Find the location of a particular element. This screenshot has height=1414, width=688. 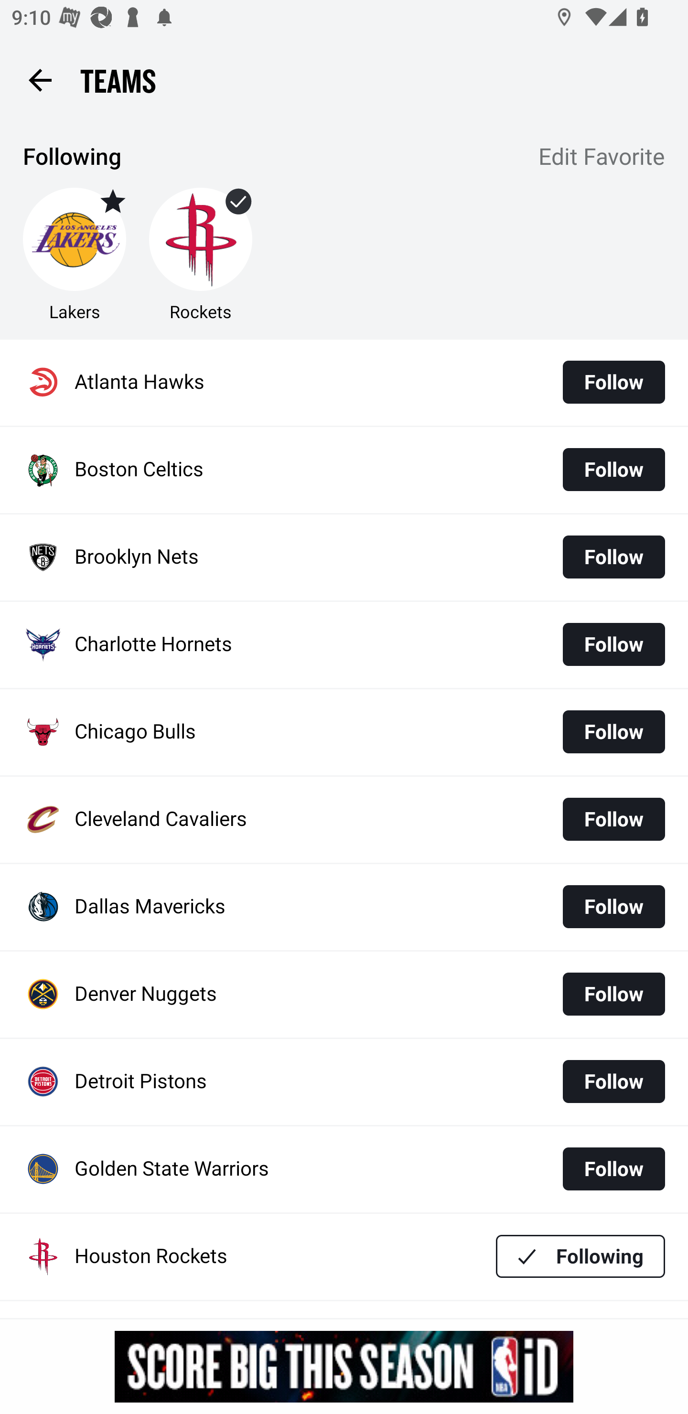

Boston Celtics Follow is located at coordinates (344, 470).